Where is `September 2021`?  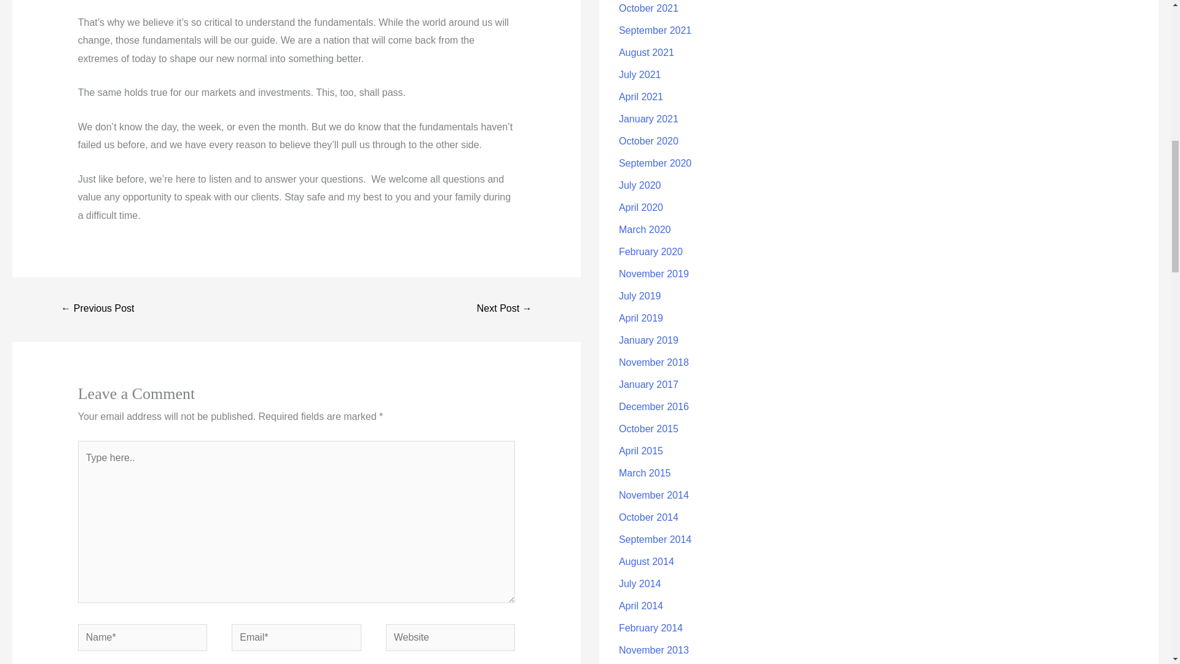 September 2021 is located at coordinates (655, 5).